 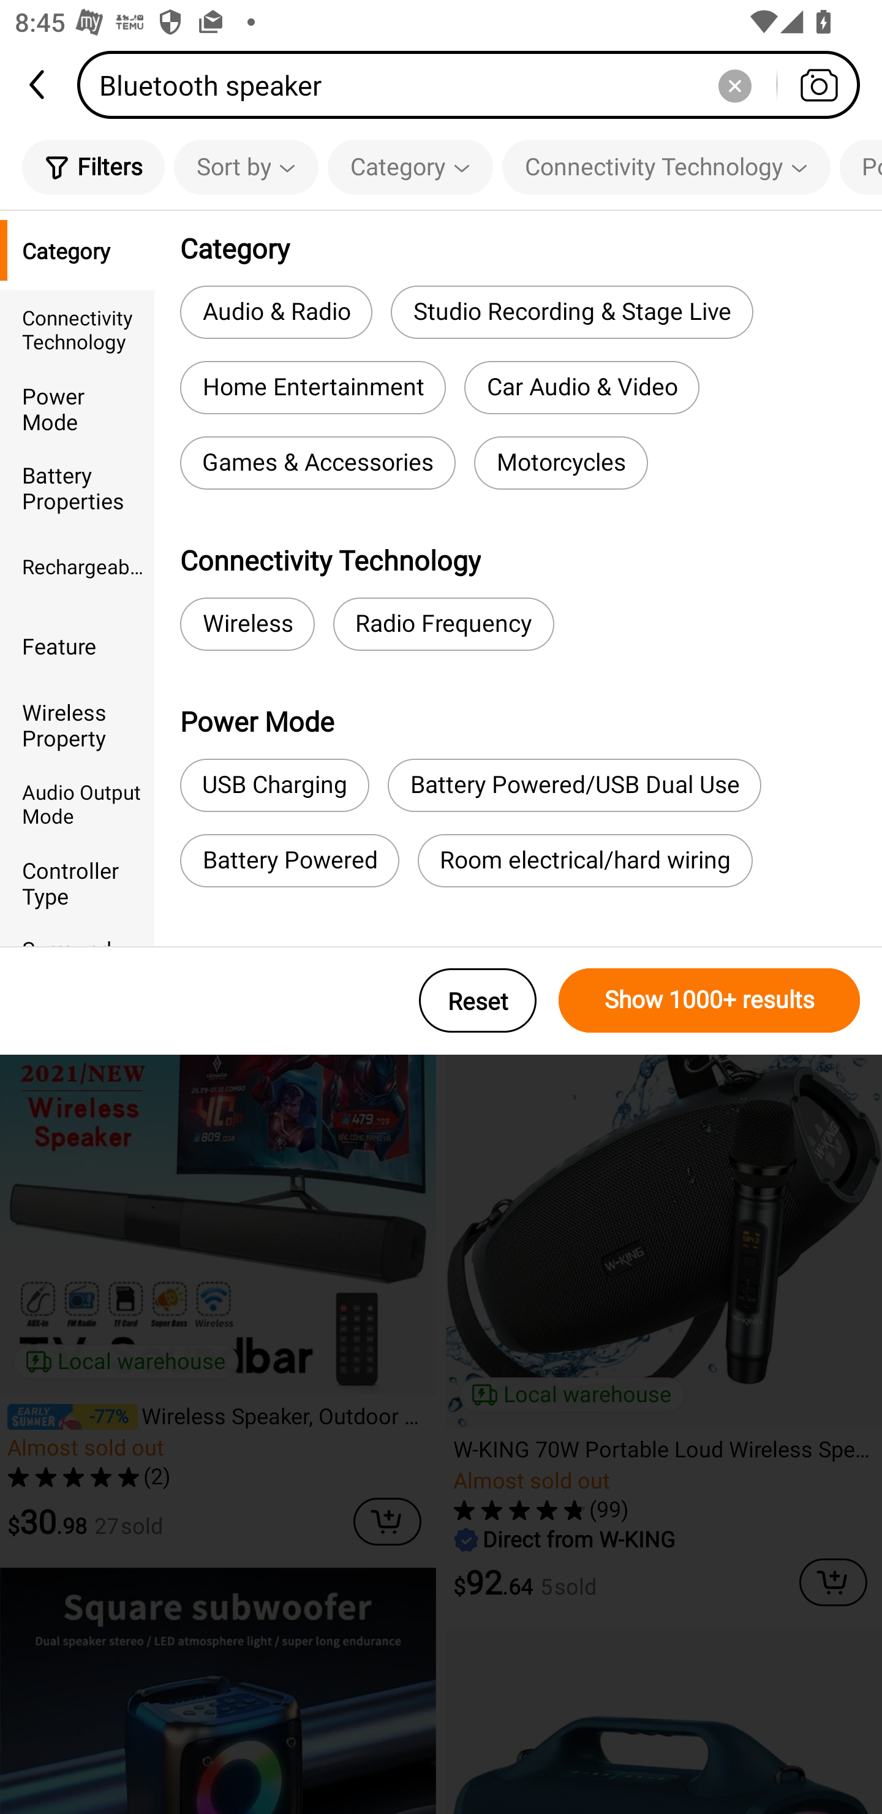 What do you see at coordinates (475, 85) in the screenshot?
I see `Bluetooth speaker` at bounding box center [475, 85].